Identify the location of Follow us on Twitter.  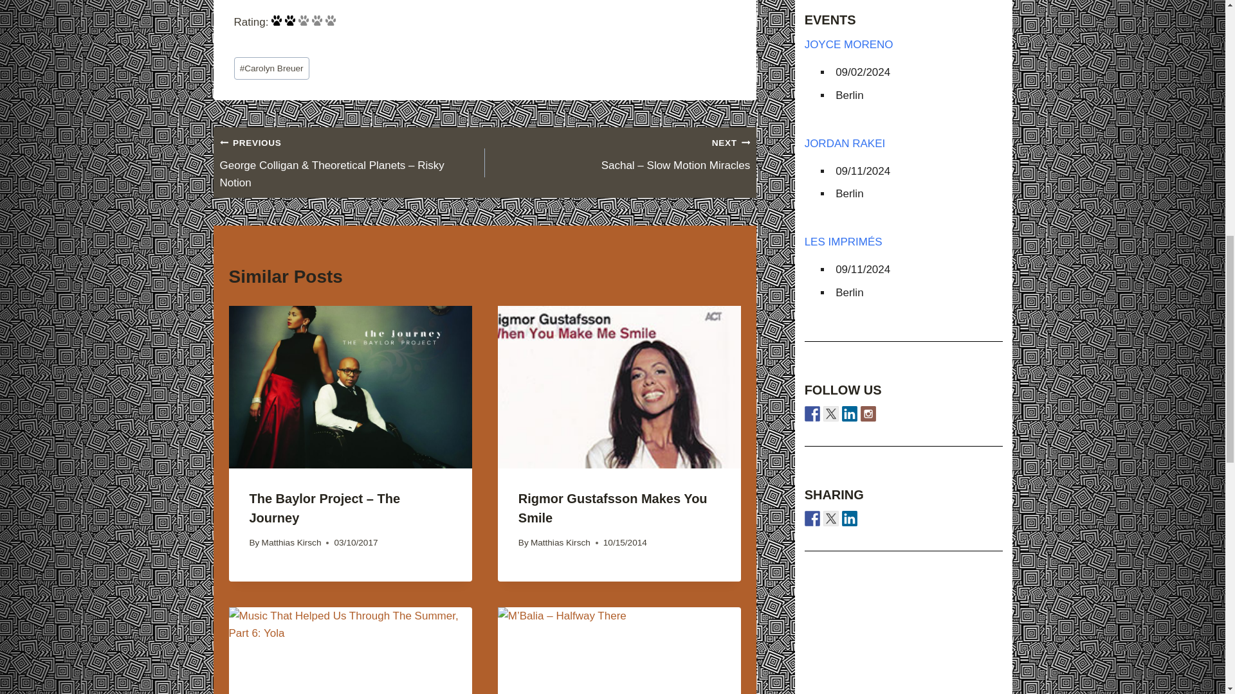
(831, 413).